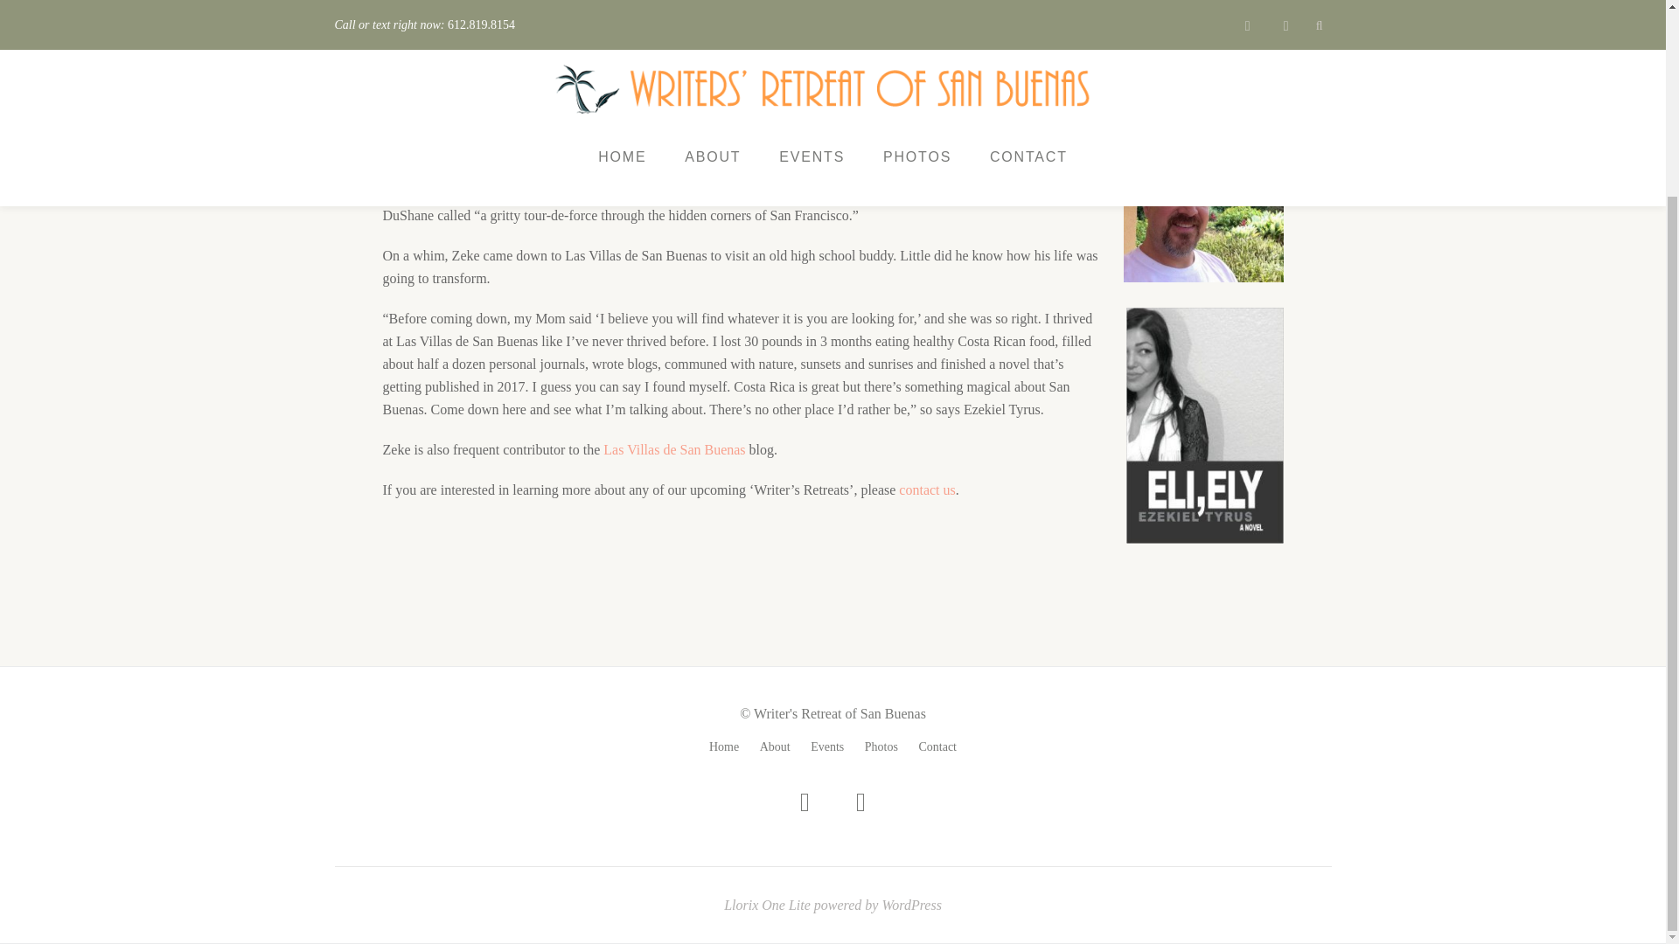 The height and width of the screenshot is (944, 1679). Describe the element at coordinates (927, 489) in the screenshot. I see `contact us` at that location.